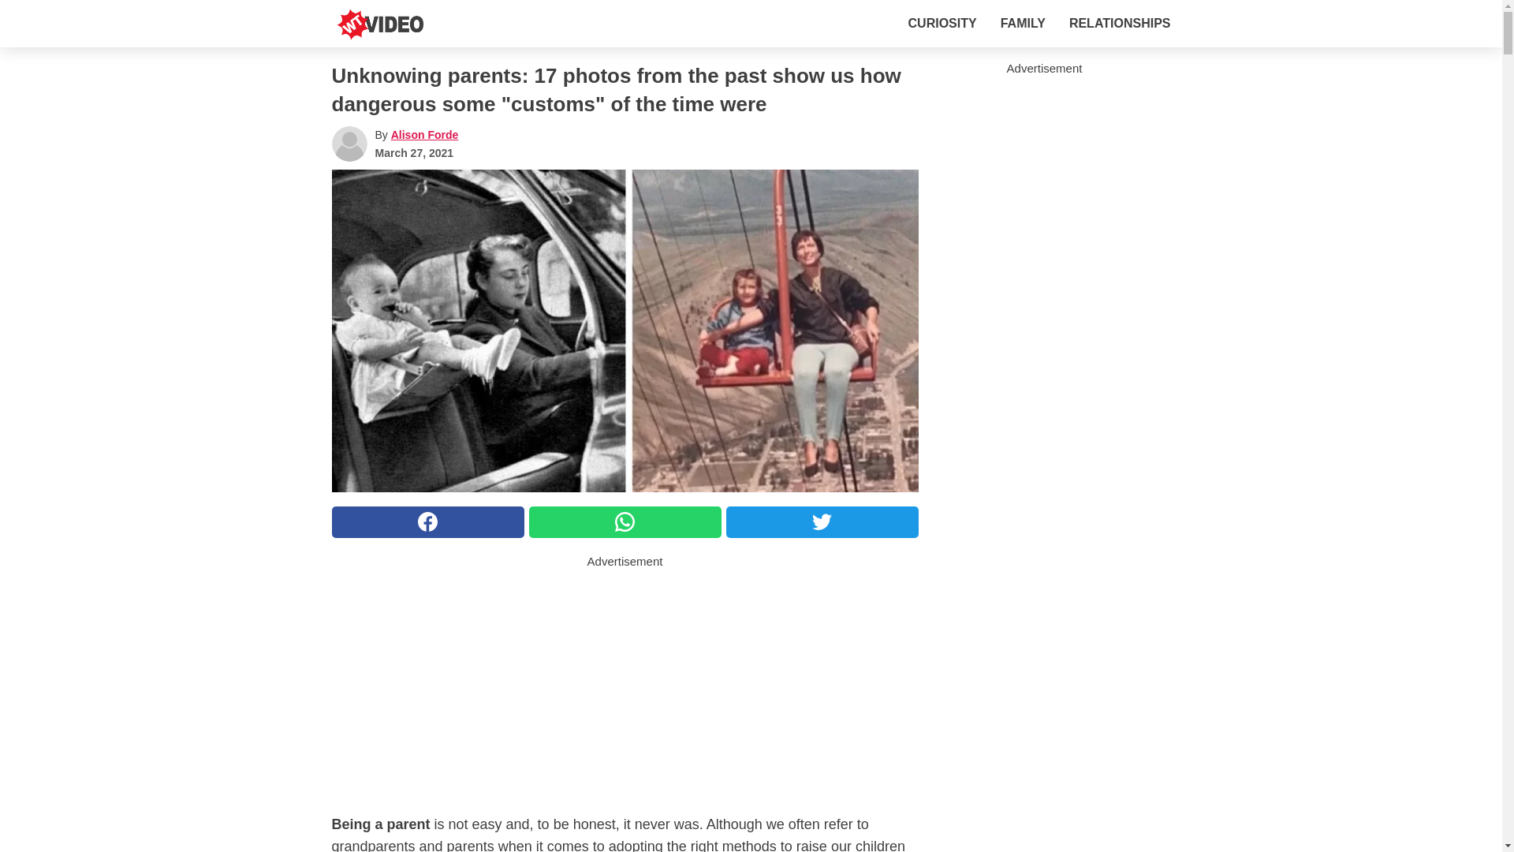 The height and width of the screenshot is (852, 1514). Describe the element at coordinates (1120, 23) in the screenshot. I see `RELATIONSHIPS` at that location.